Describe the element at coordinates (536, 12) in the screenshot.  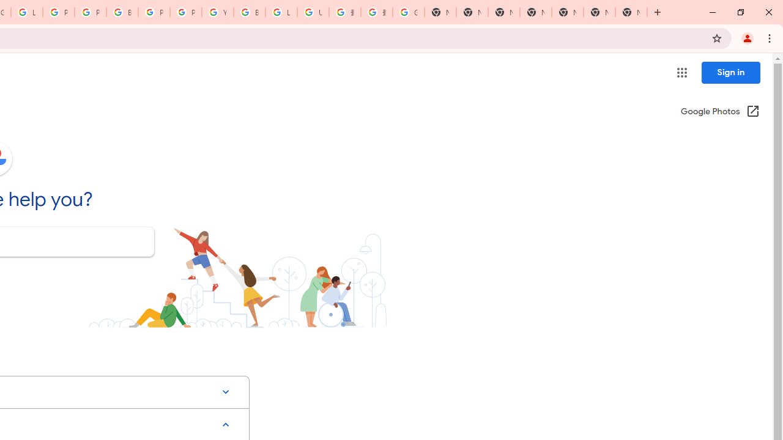
I see `New Tab` at that location.